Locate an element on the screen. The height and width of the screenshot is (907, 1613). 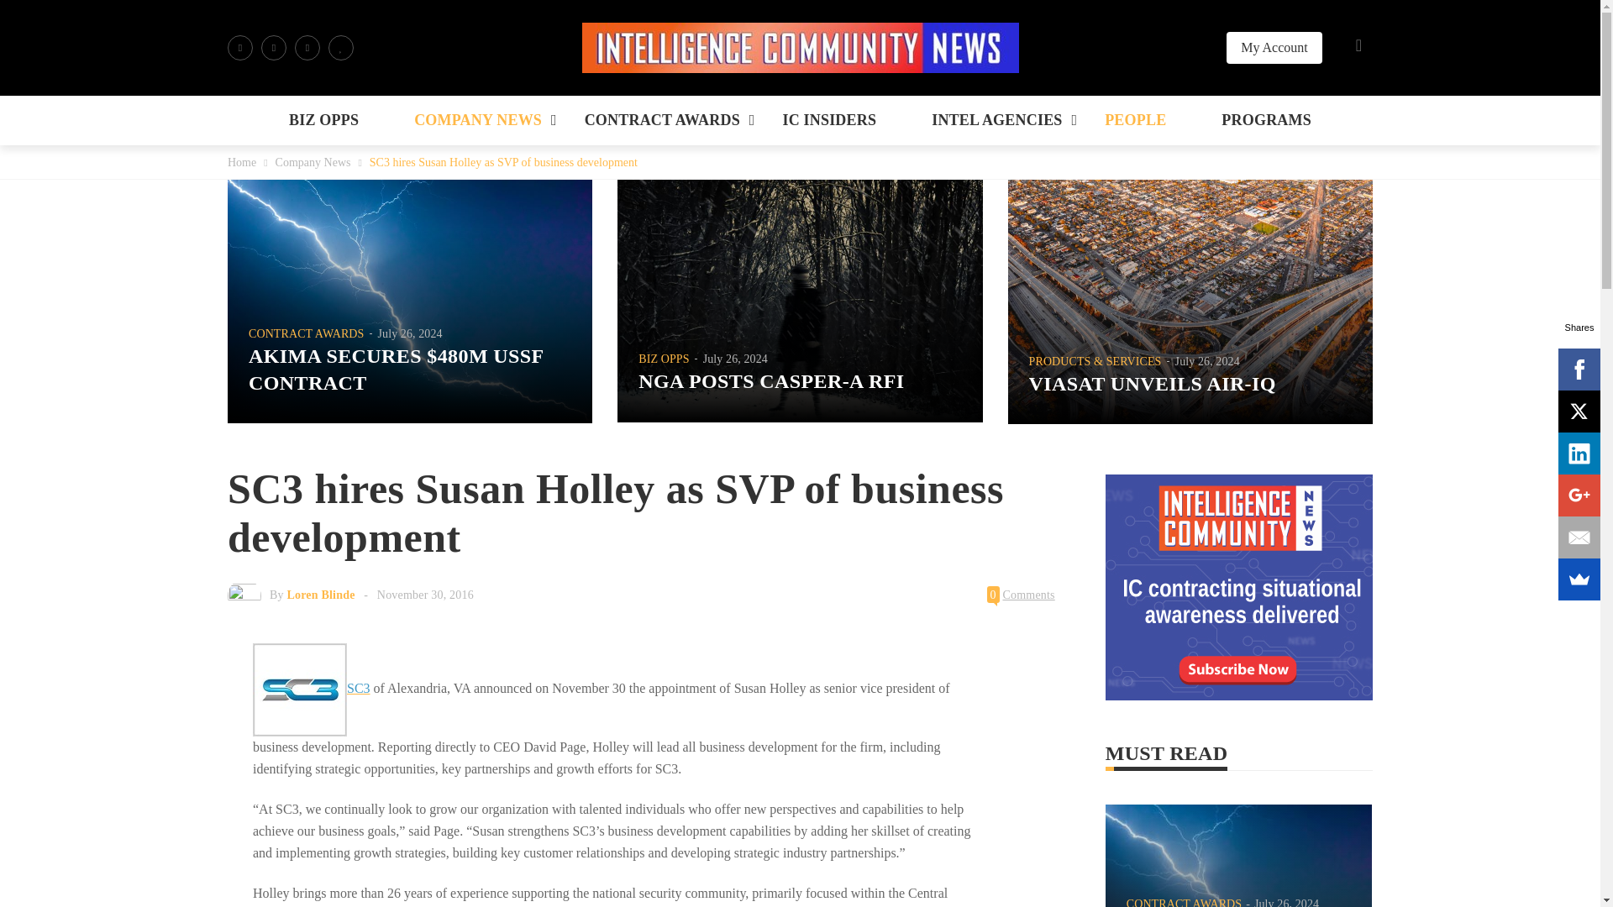
Posts by Loren Blinde is located at coordinates (321, 595).